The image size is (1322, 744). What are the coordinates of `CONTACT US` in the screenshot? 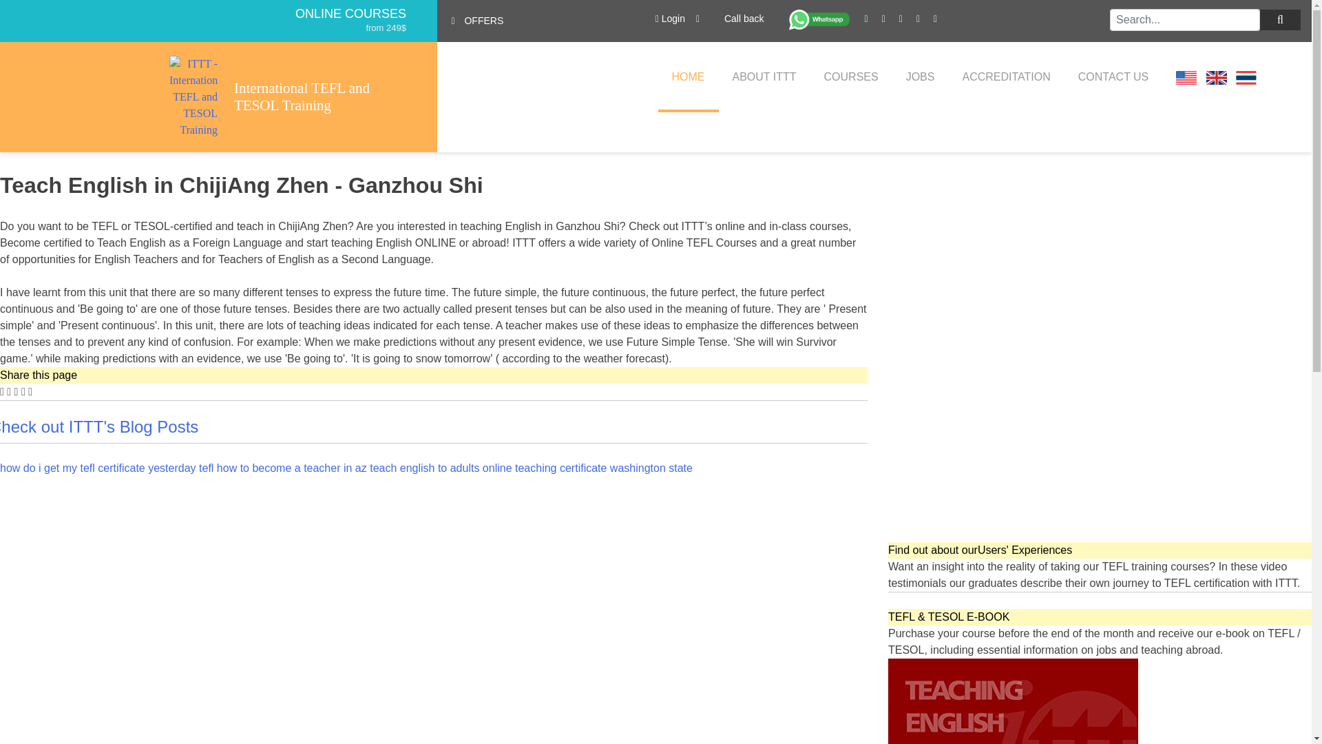 It's located at (1113, 77).